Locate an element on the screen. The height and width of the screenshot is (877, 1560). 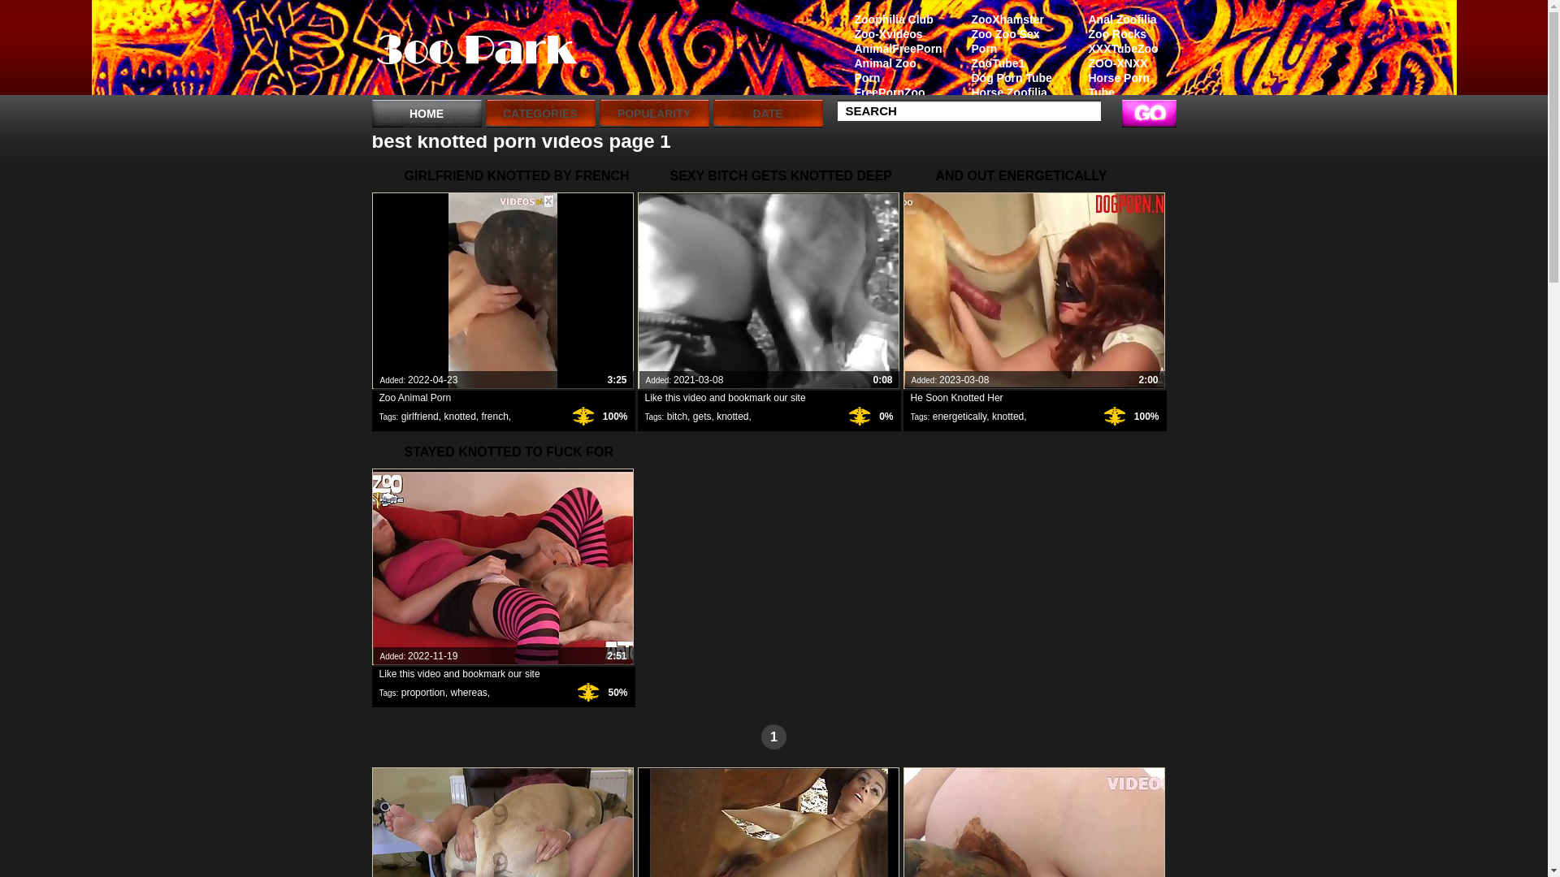
AnimalFreePorn is located at coordinates (890, 49).